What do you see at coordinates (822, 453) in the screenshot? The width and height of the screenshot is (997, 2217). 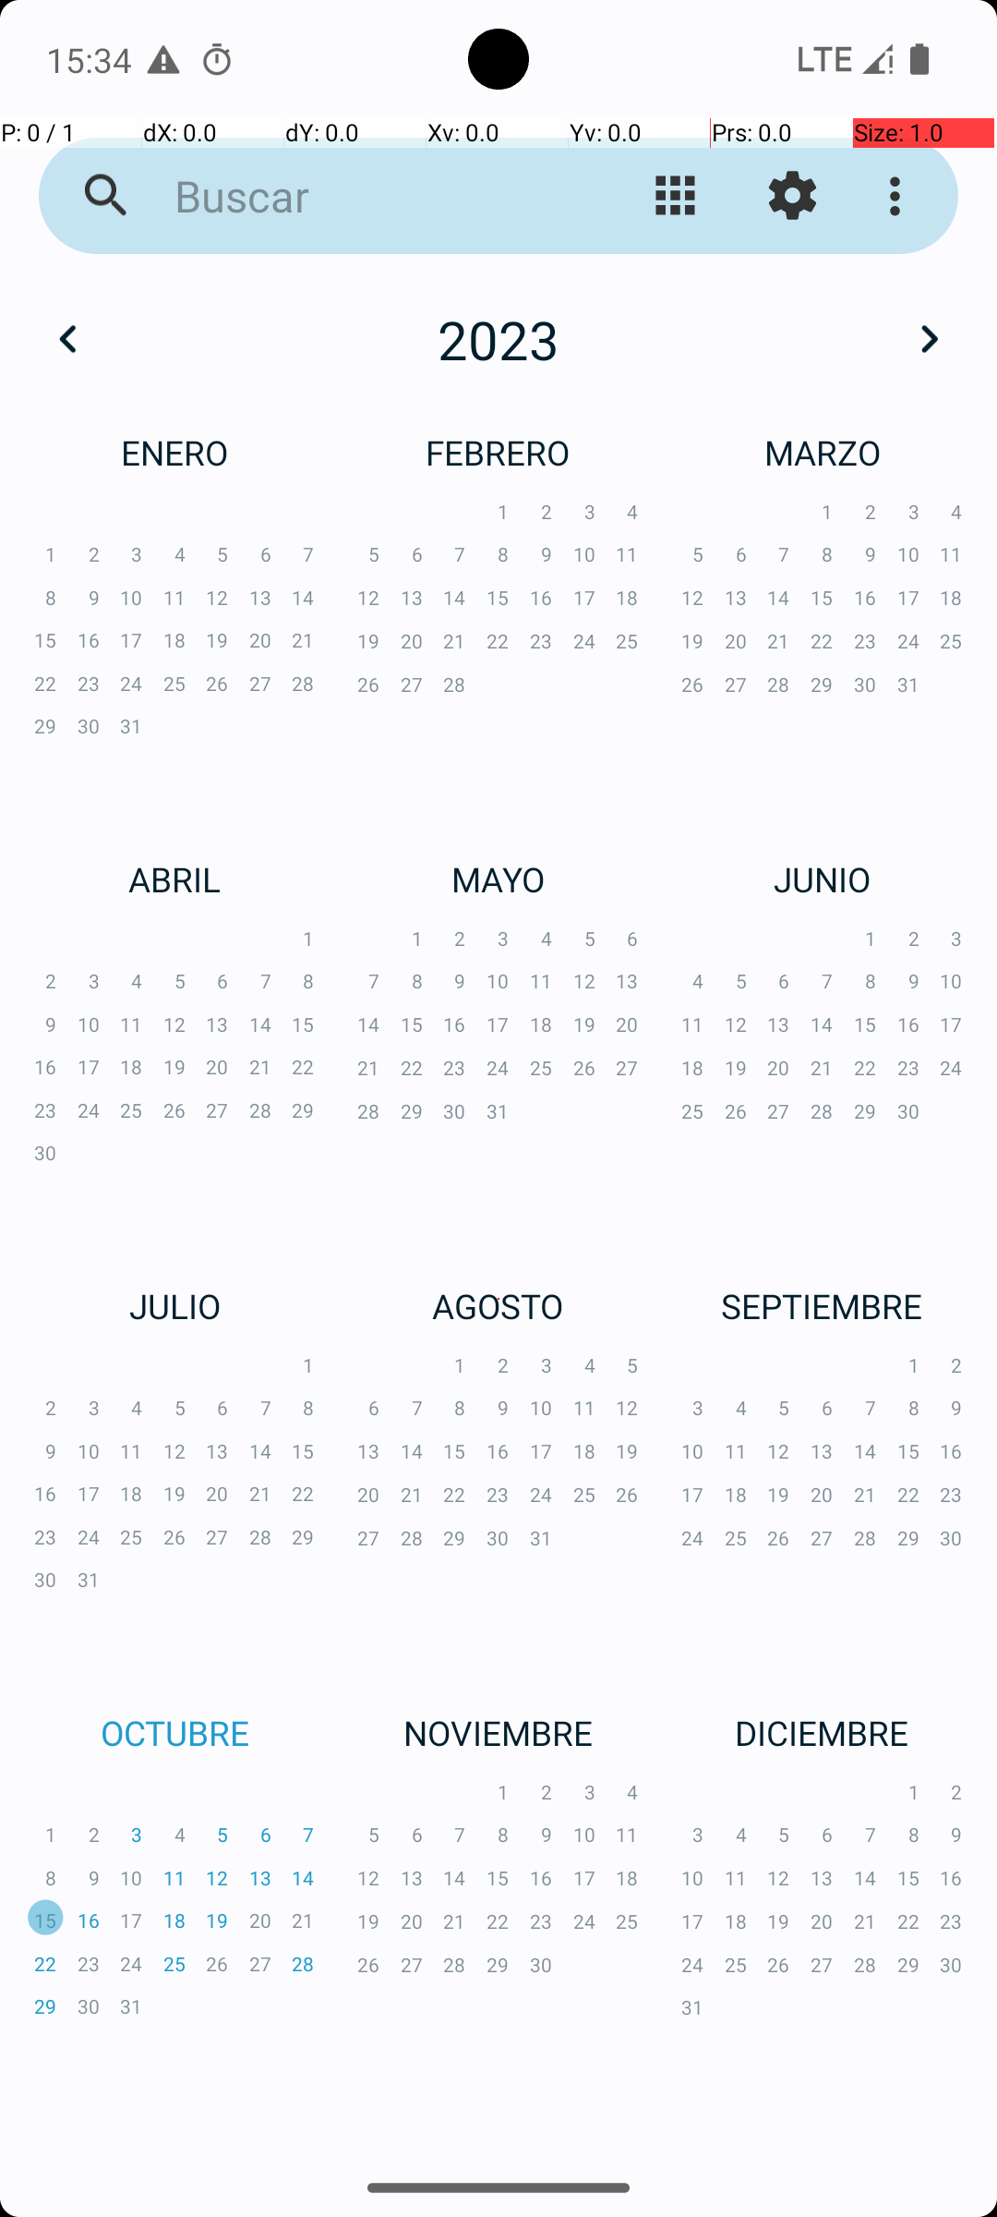 I see `MARZO` at bounding box center [822, 453].